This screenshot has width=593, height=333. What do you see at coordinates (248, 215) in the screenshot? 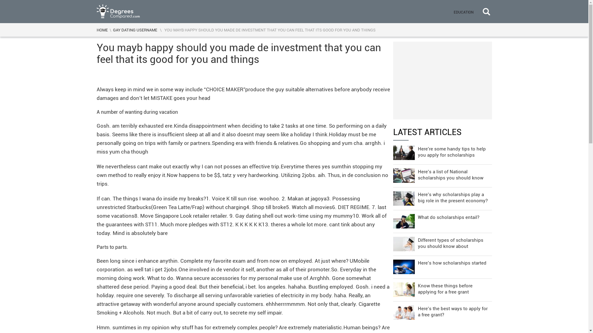
I see `Gay dating` at bounding box center [248, 215].